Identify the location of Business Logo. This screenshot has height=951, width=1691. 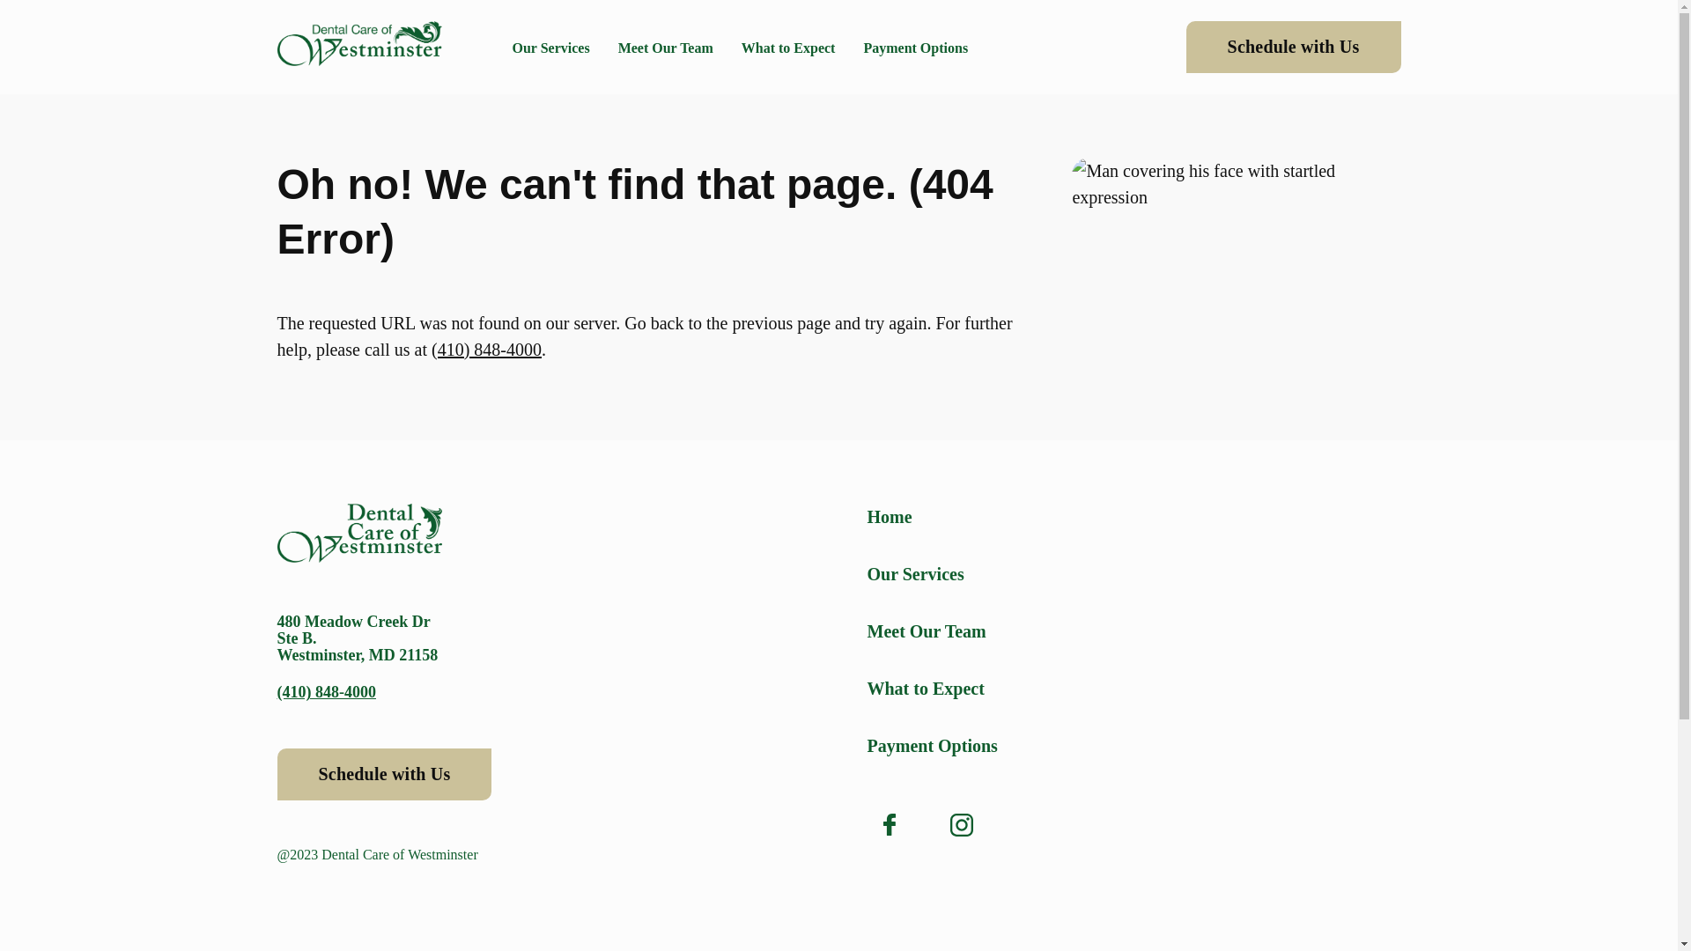
(359, 46).